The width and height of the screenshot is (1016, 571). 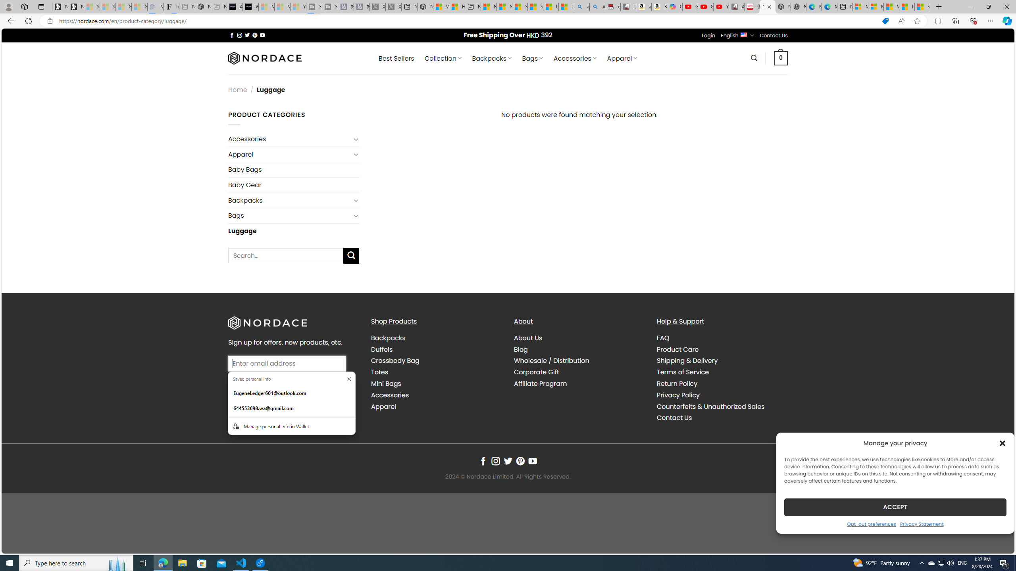 I want to click on Wholesale / Distribution, so click(x=552, y=361).